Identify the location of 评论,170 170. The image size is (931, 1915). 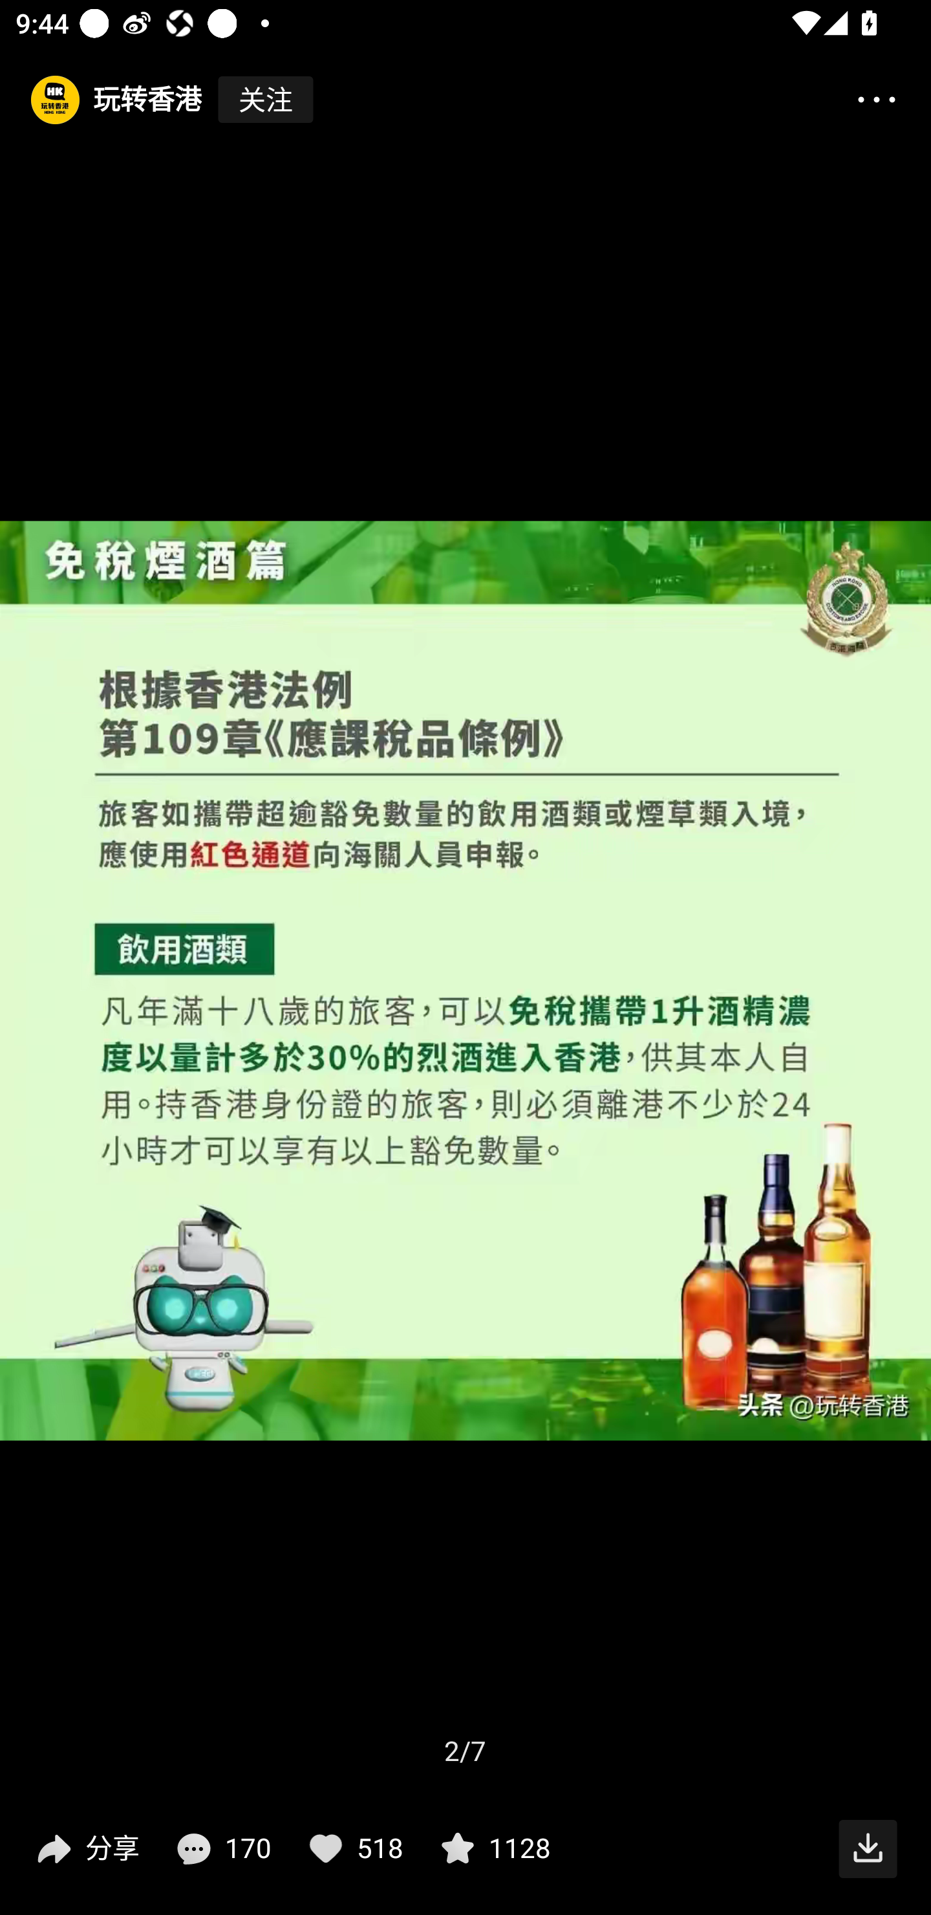
(221, 1849).